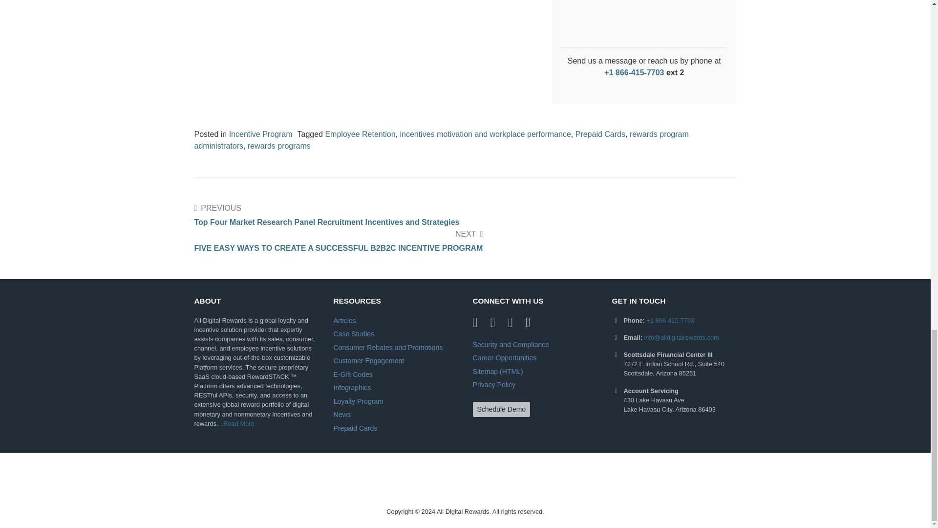 This screenshot has width=938, height=528. Describe the element at coordinates (353, 374) in the screenshot. I see `E-Gift Codes` at that location.